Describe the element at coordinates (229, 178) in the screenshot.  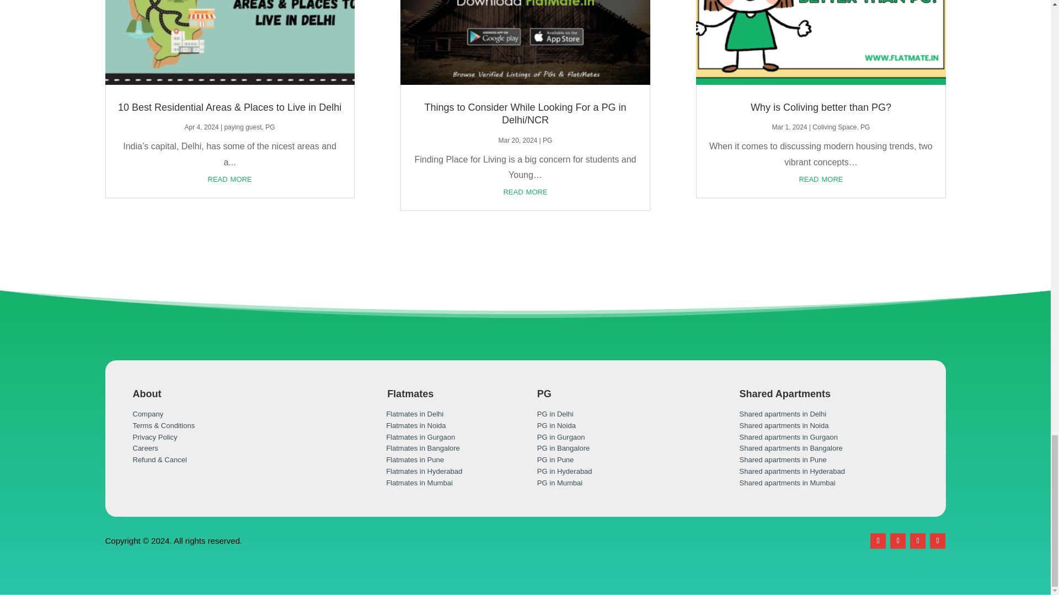
I see `read more` at that location.